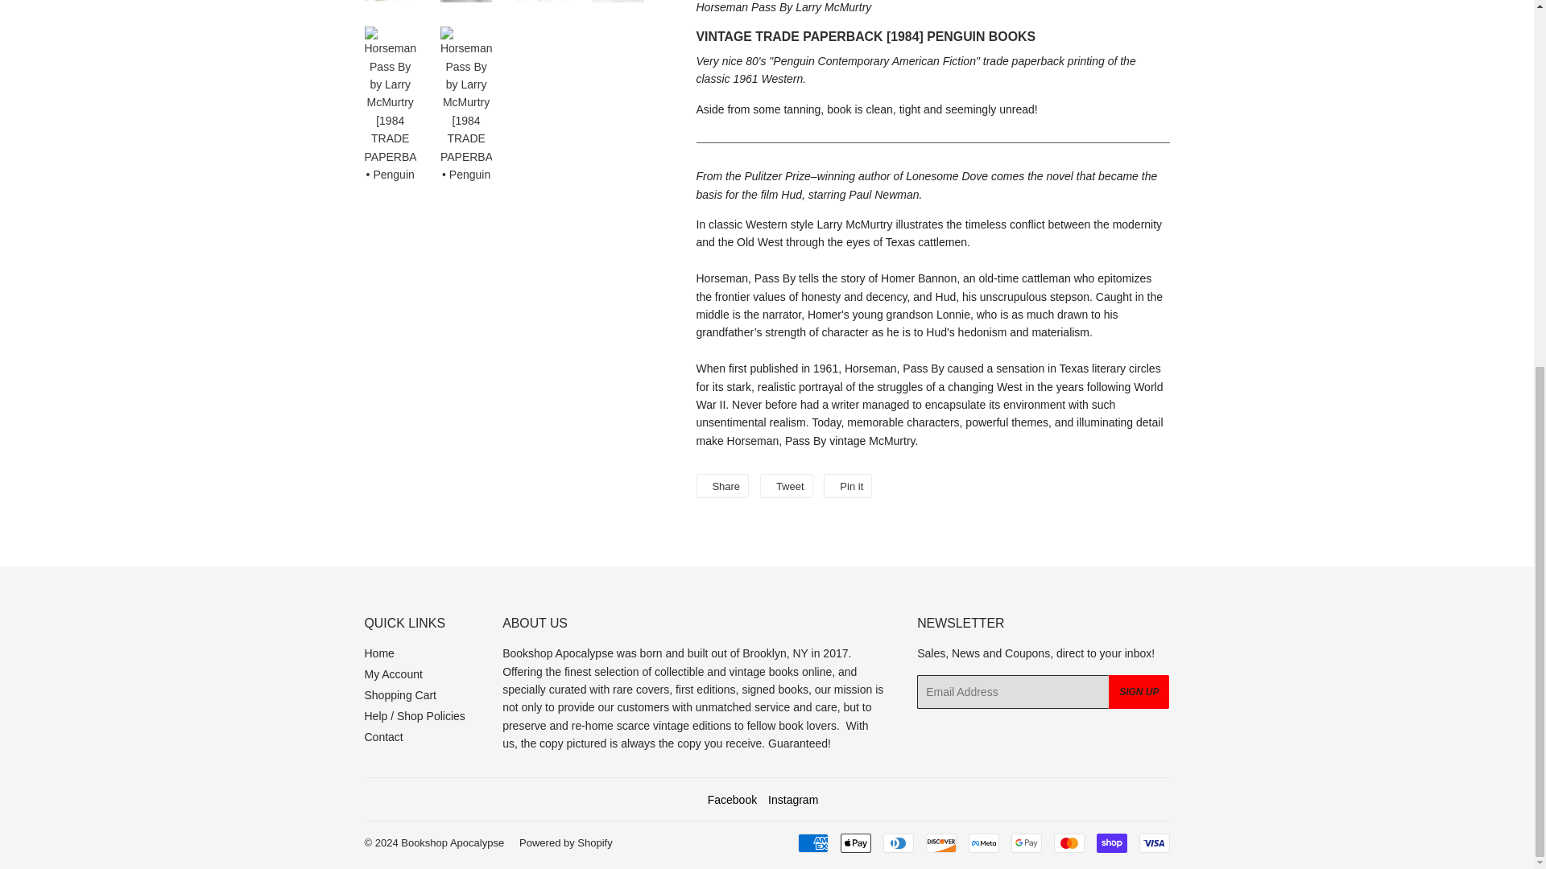  I want to click on Visa, so click(1153, 842).